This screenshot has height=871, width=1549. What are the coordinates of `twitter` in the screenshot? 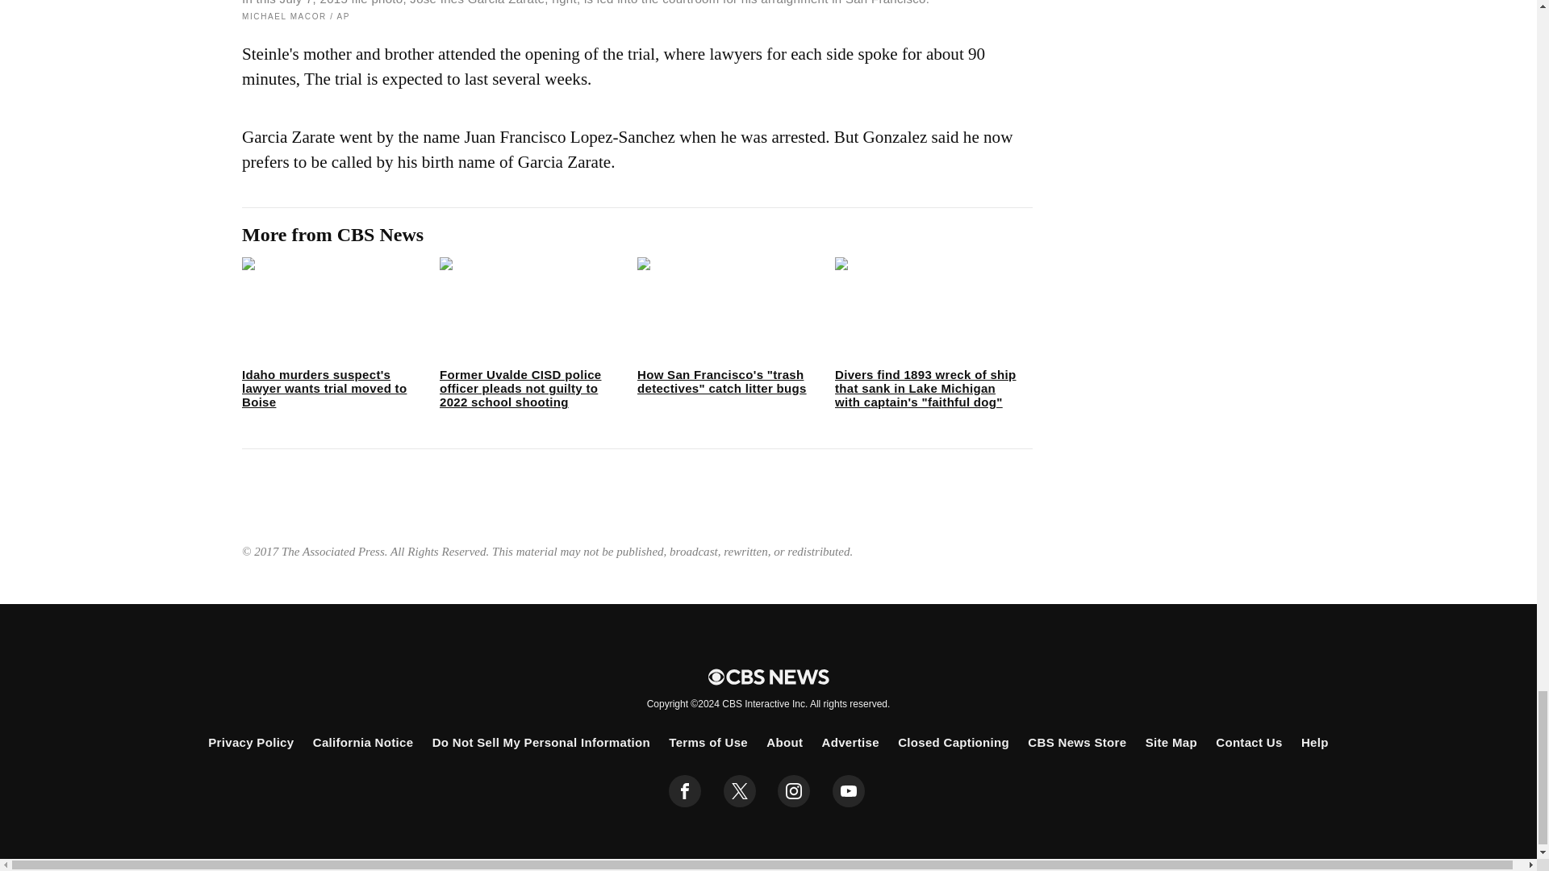 It's located at (739, 791).